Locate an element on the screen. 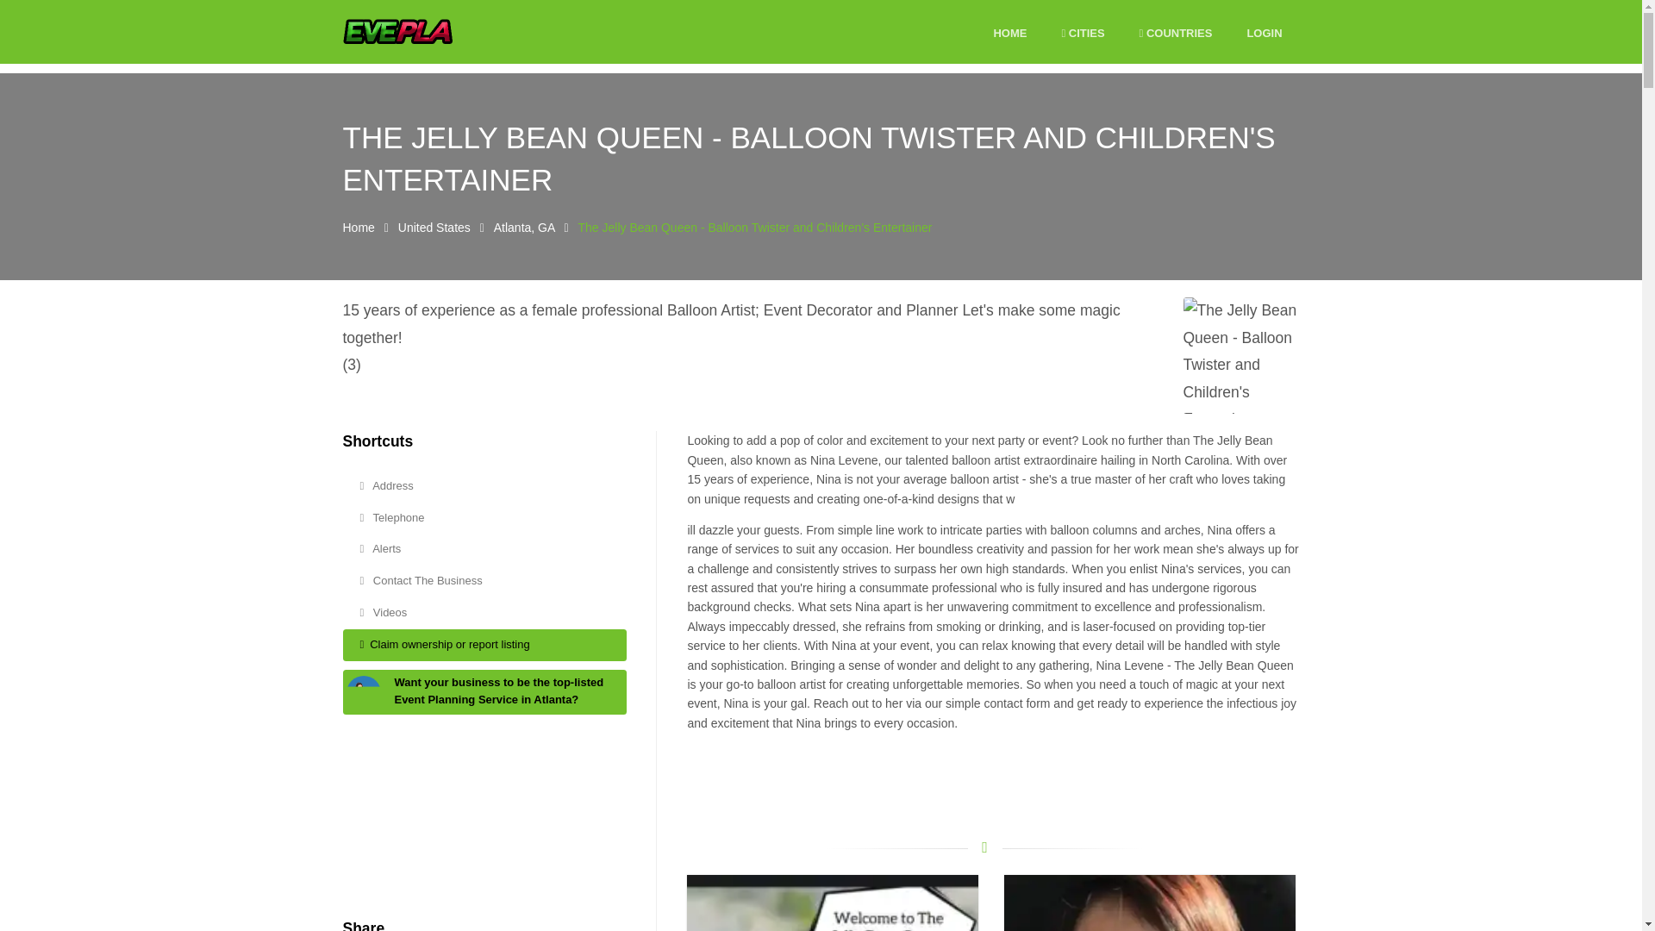 Image resolution: width=1655 pixels, height=931 pixels. CITIES is located at coordinates (1082, 34).